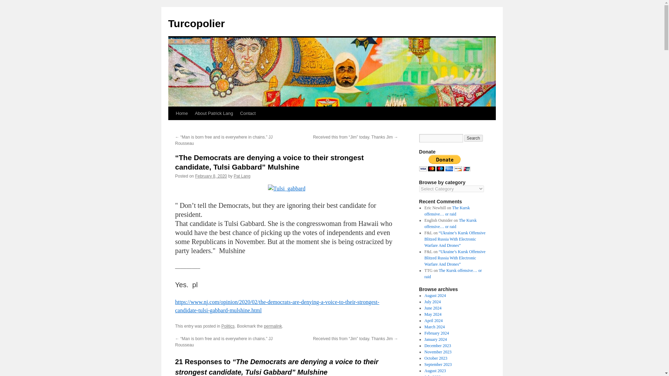  What do you see at coordinates (248, 113) in the screenshot?
I see `Contact` at bounding box center [248, 113].